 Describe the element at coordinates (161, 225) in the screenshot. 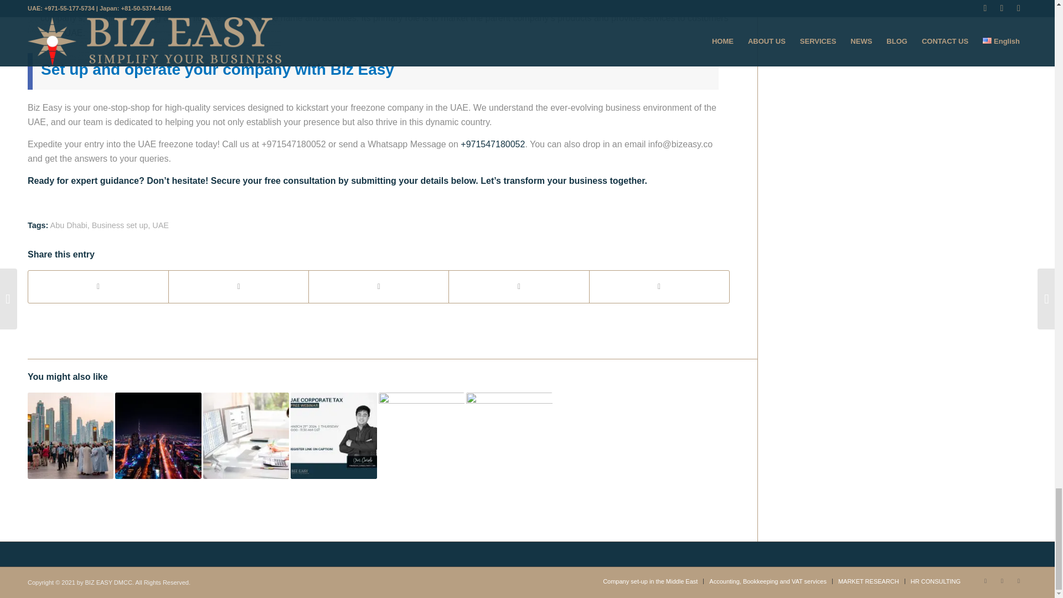

I see `UAE` at that location.